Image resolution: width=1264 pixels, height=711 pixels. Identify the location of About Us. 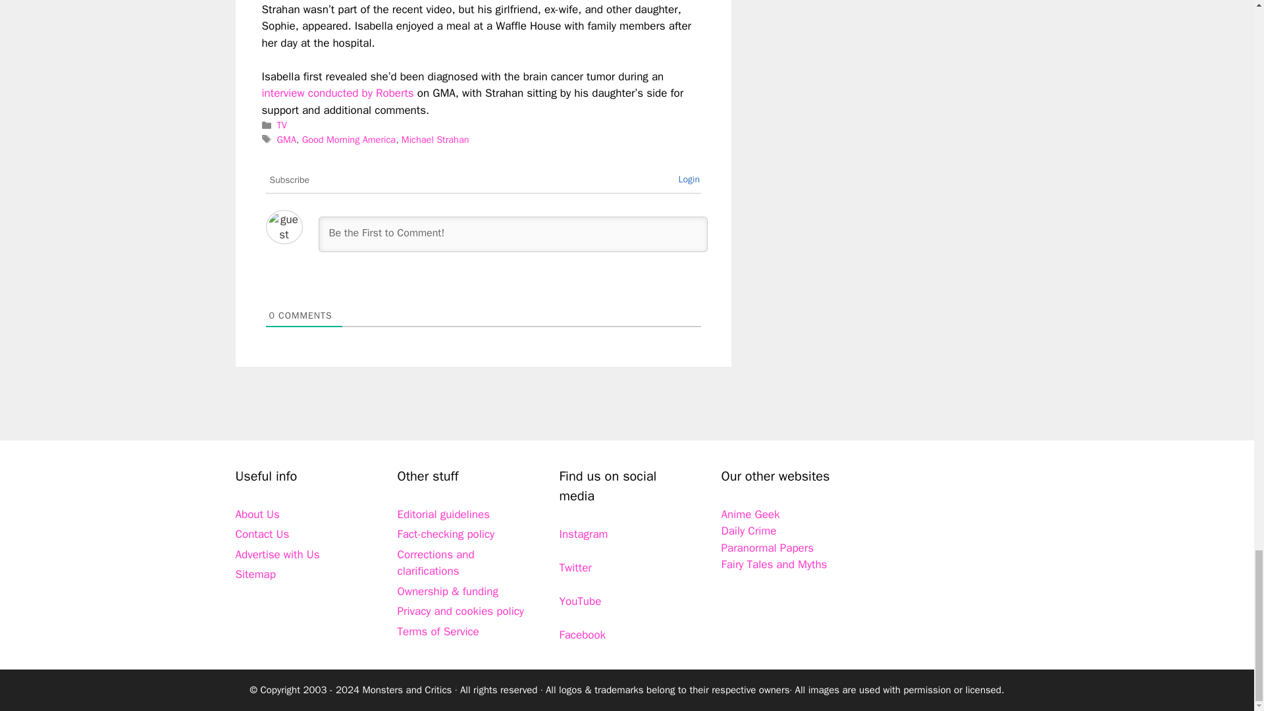
(257, 514).